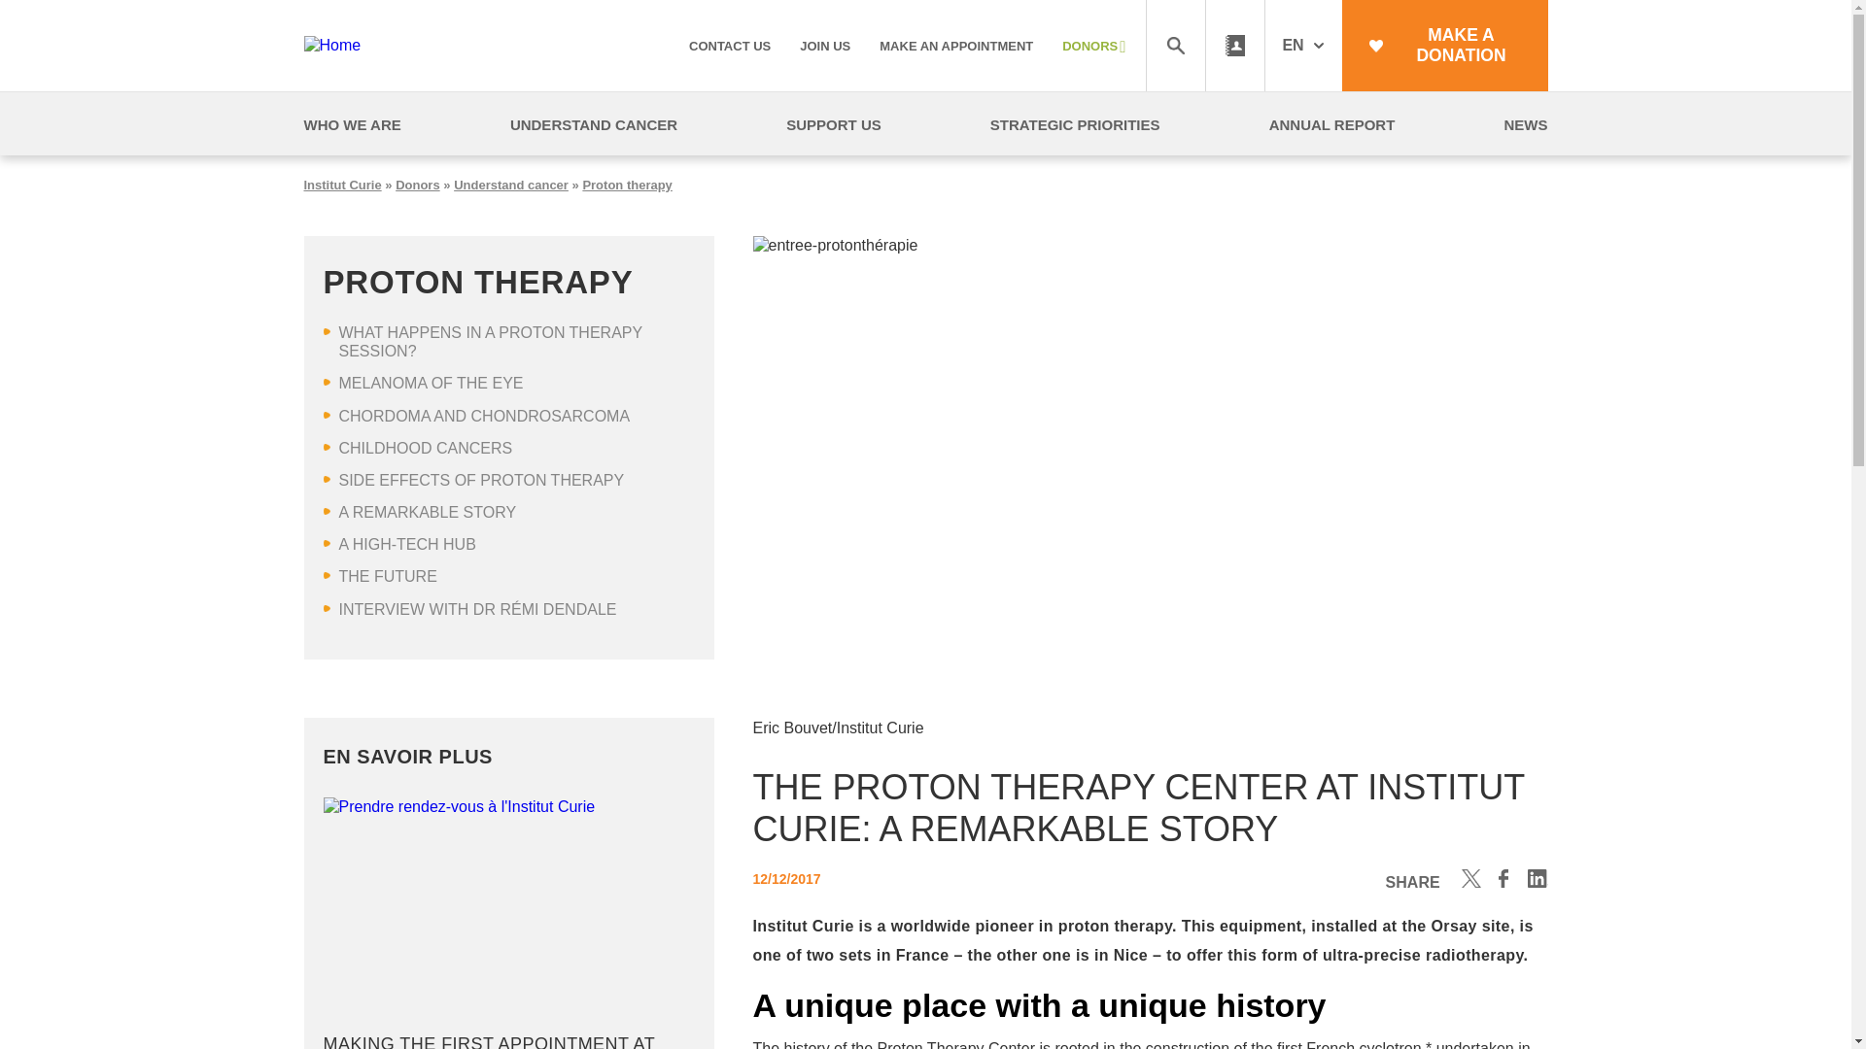 This screenshot has height=1049, width=1866. Describe the element at coordinates (593, 124) in the screenshot. I see `UNDERSTAND CANCER` at that location.